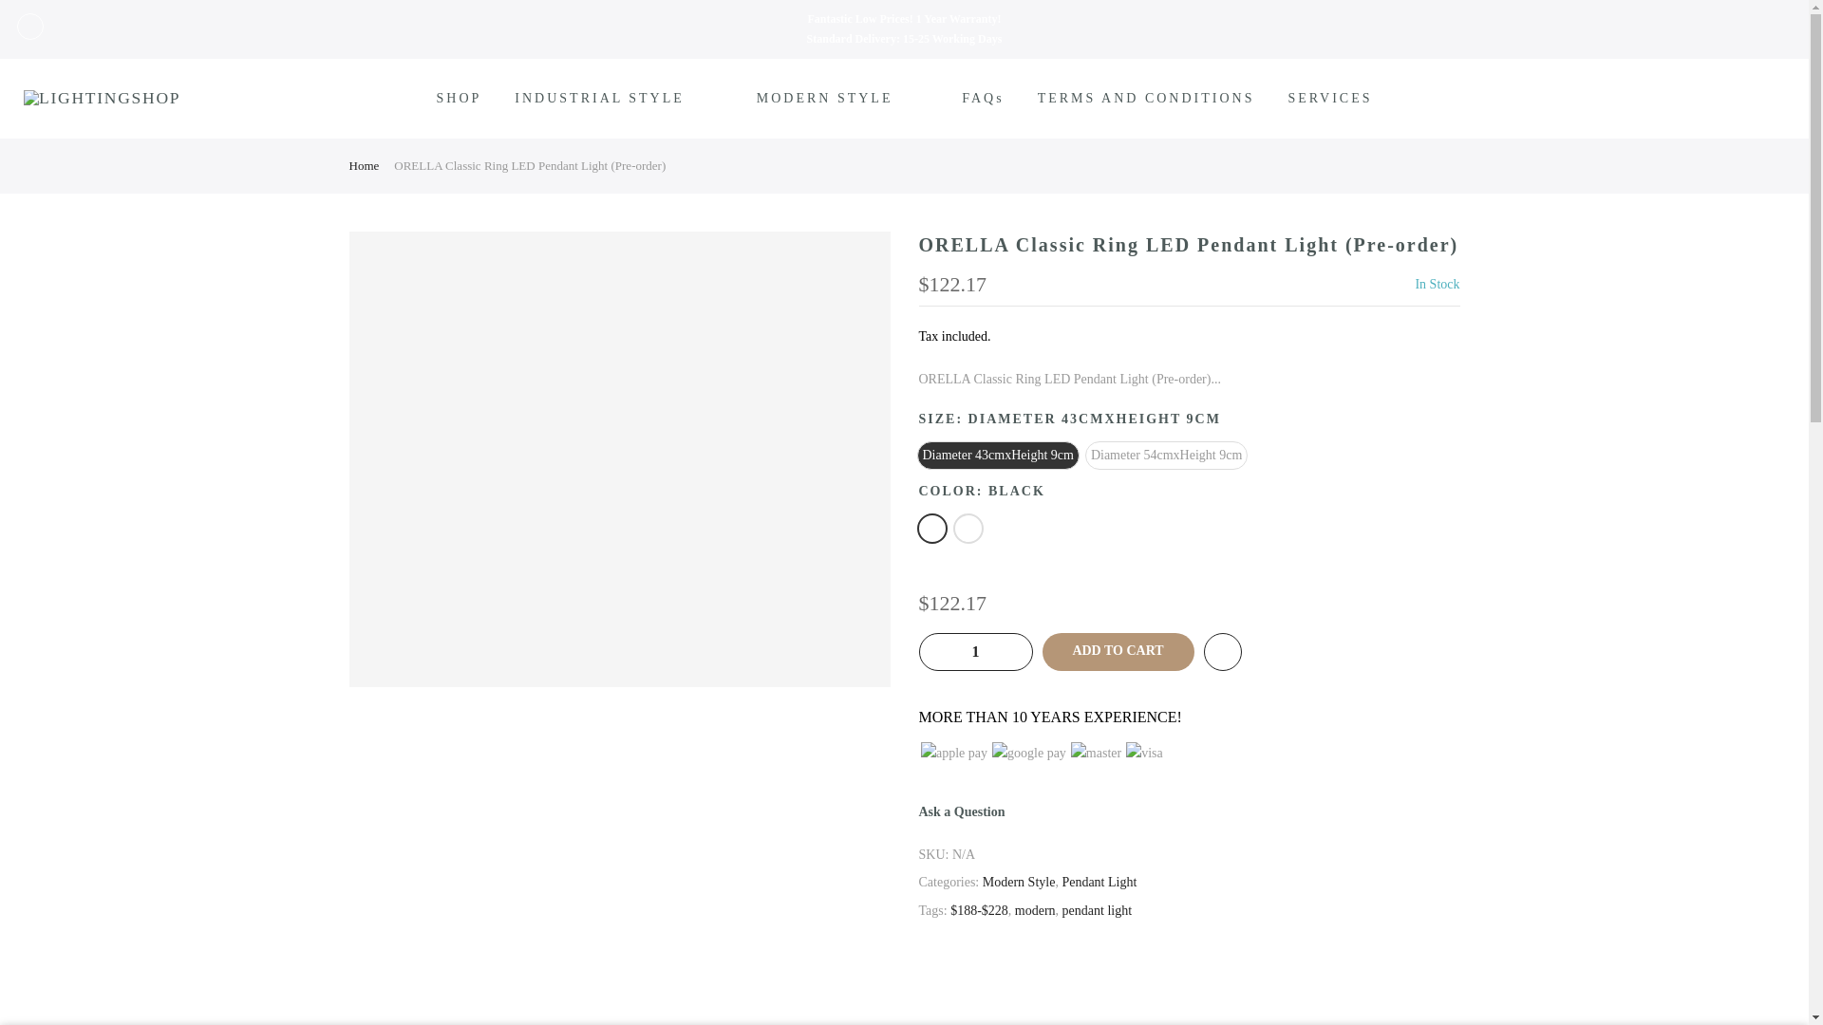  What do you see at coordinates (365, 165) in the screenshot?
I see `Home` at bounding box center [365, 165].